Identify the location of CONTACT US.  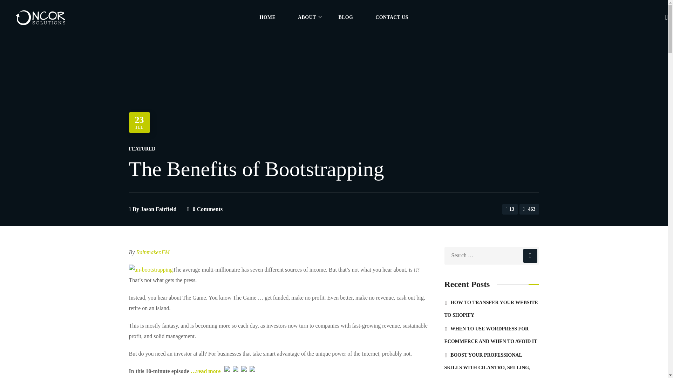
(392, 17).